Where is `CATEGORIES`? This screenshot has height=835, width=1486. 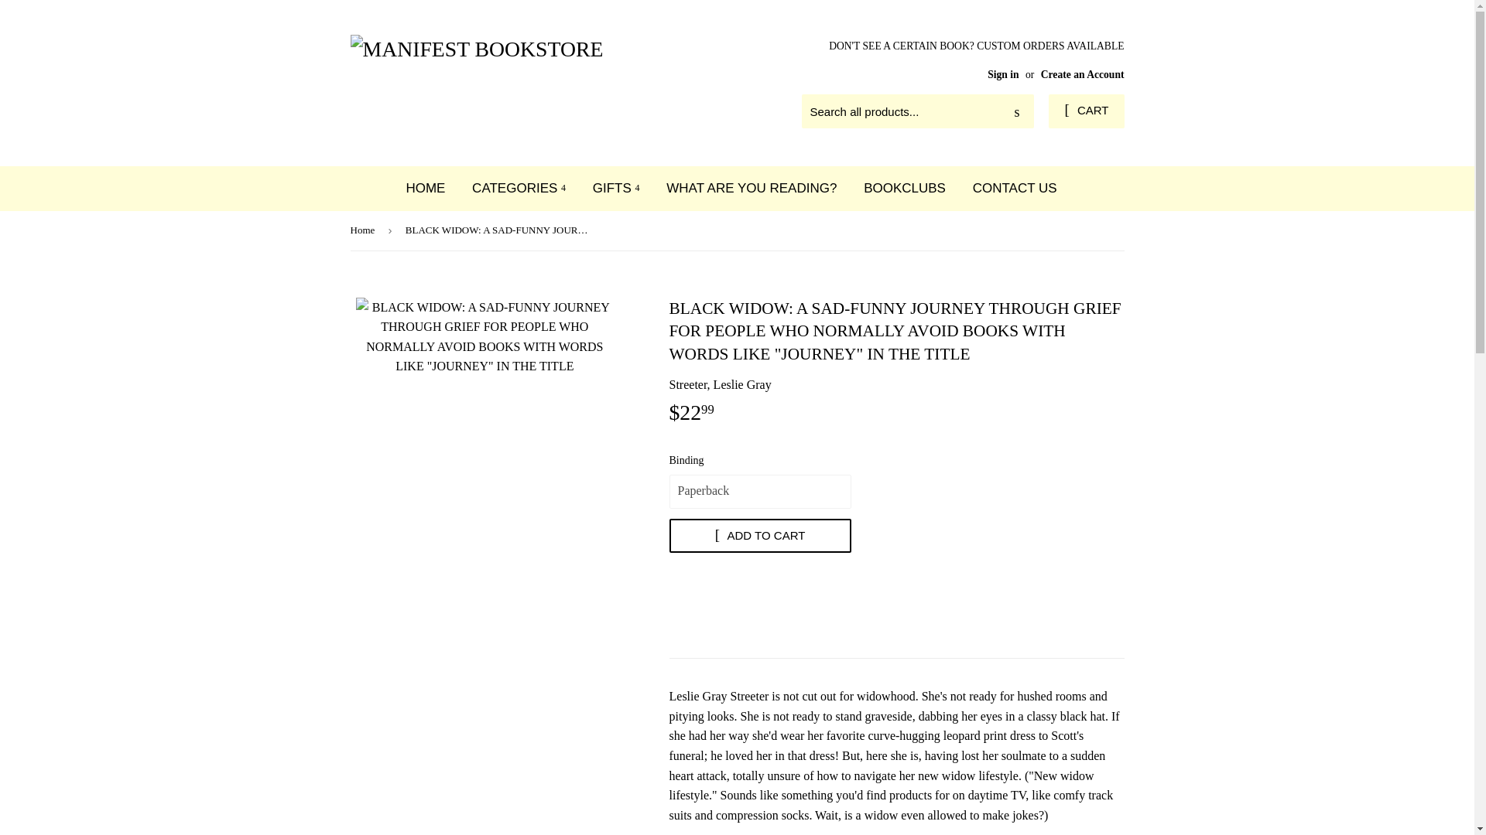
CATEGORIES is located at coordinates (519, 188).